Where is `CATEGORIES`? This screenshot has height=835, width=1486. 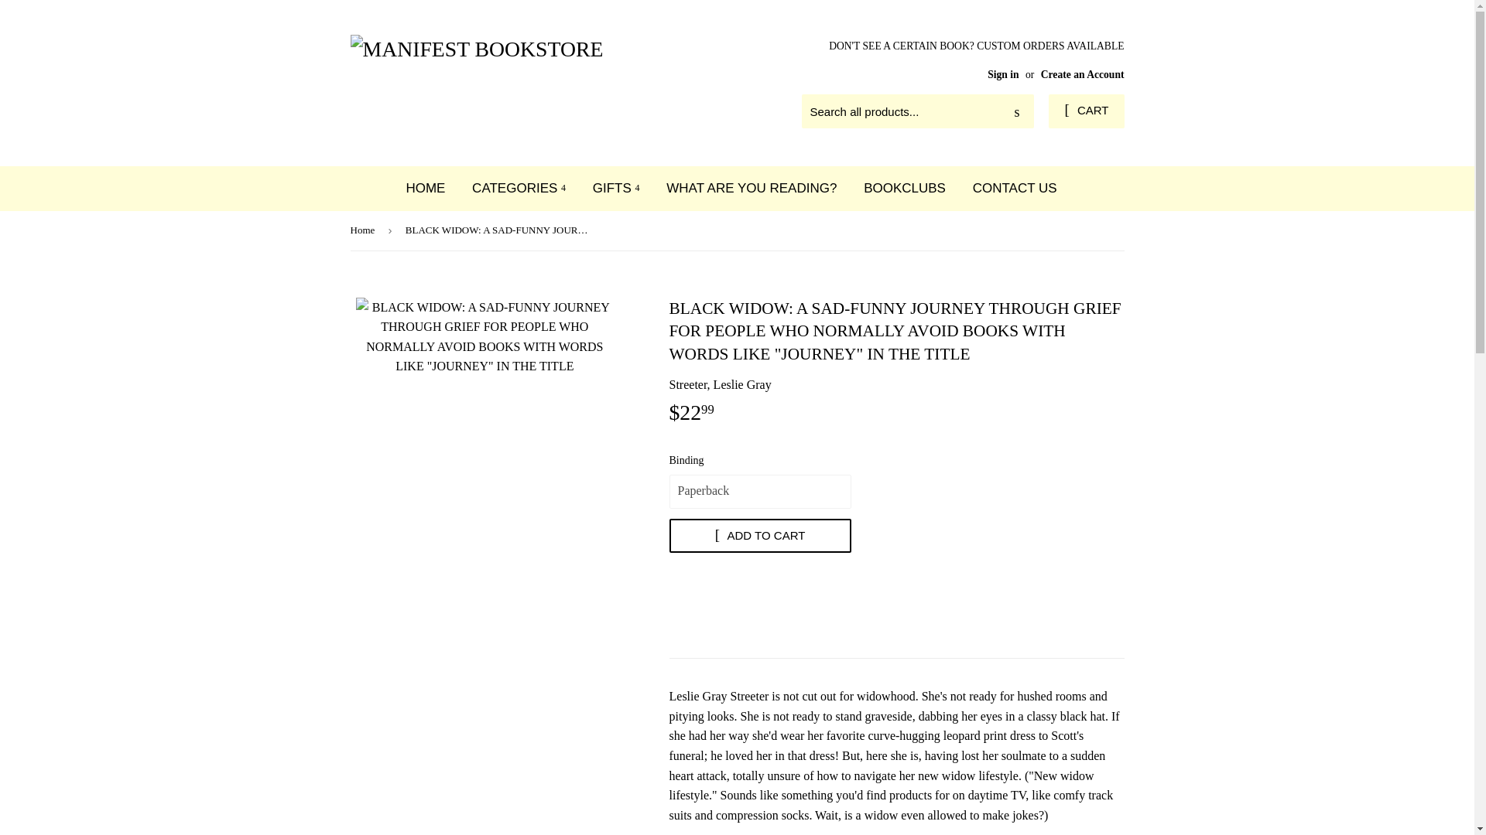
CATEGORIES is located at coordinates (519, 188).